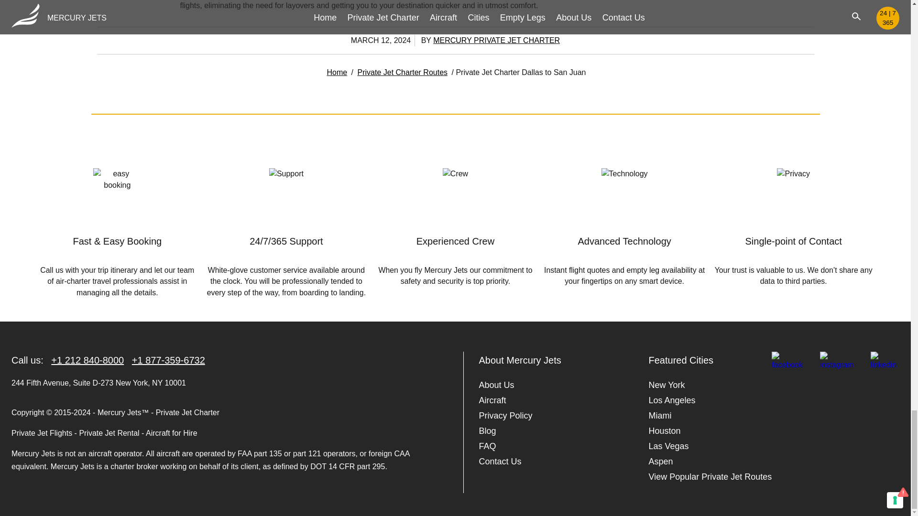 This screenshot has height=516, width=918. I want to click on MERCURY PRIVATE JET CHARTER, so click(496, 40).